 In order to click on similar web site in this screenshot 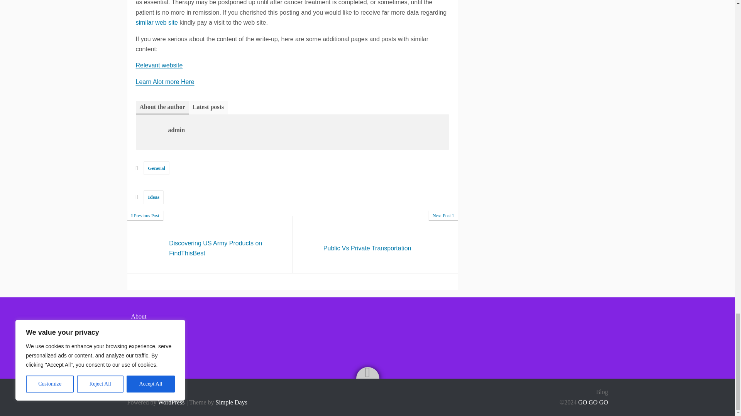, I will do `click(165, 82)`.